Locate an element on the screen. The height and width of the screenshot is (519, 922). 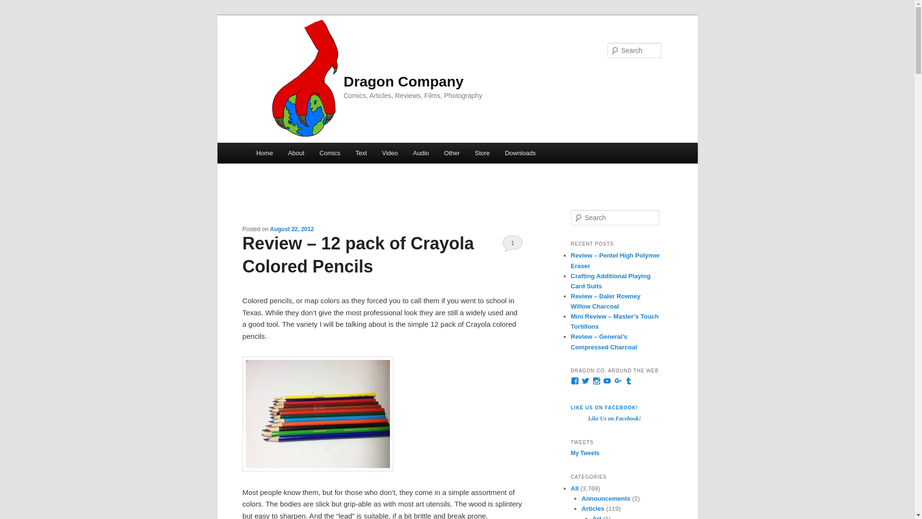
12:54 PM is located at coordinates (291, 229).